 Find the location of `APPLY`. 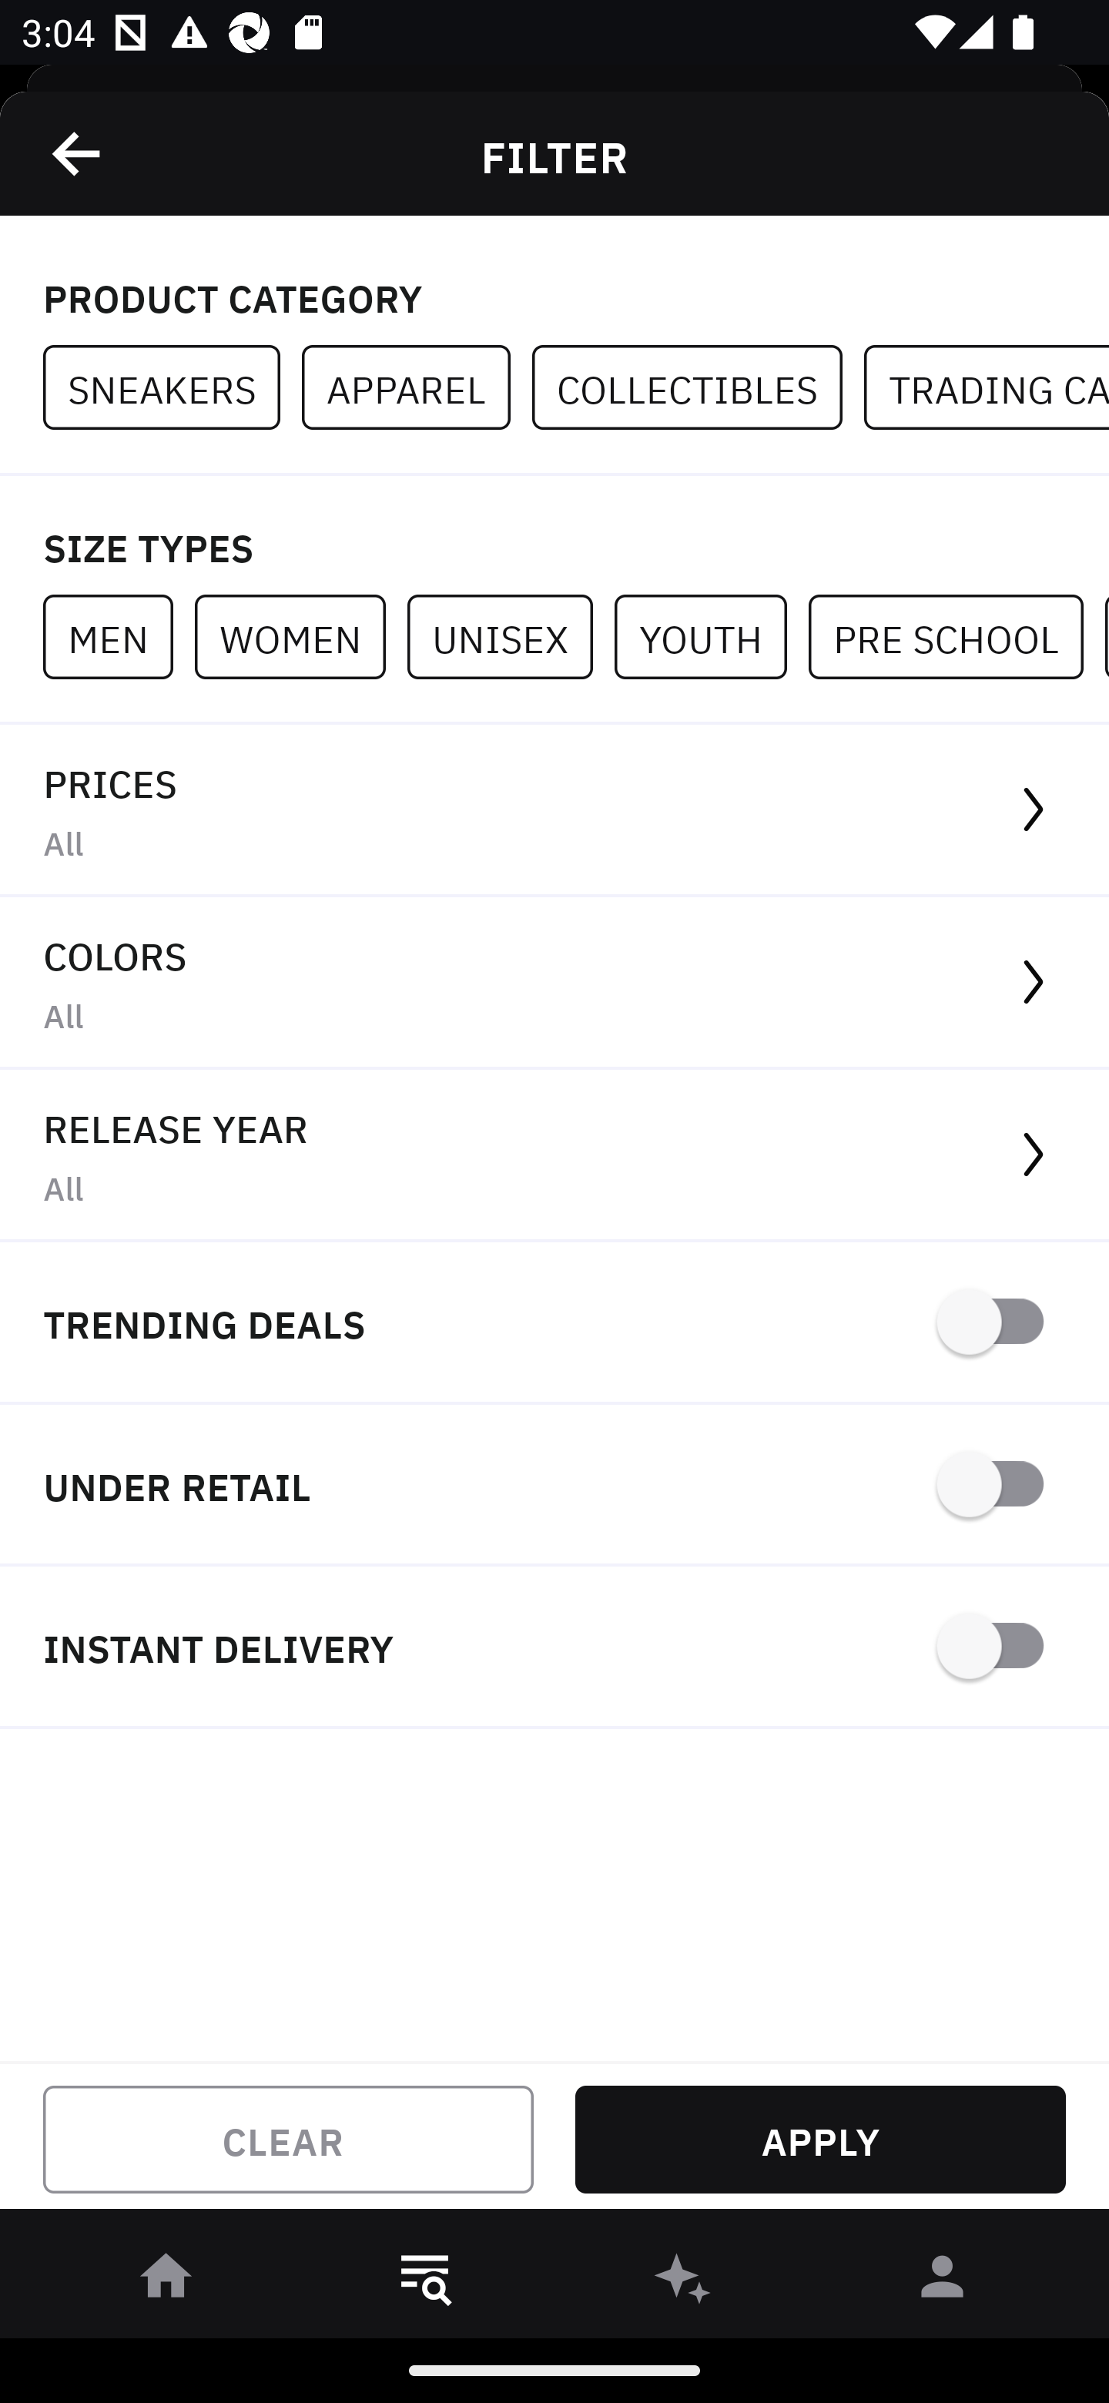

APPLY is located at coordinates (820, 2140).